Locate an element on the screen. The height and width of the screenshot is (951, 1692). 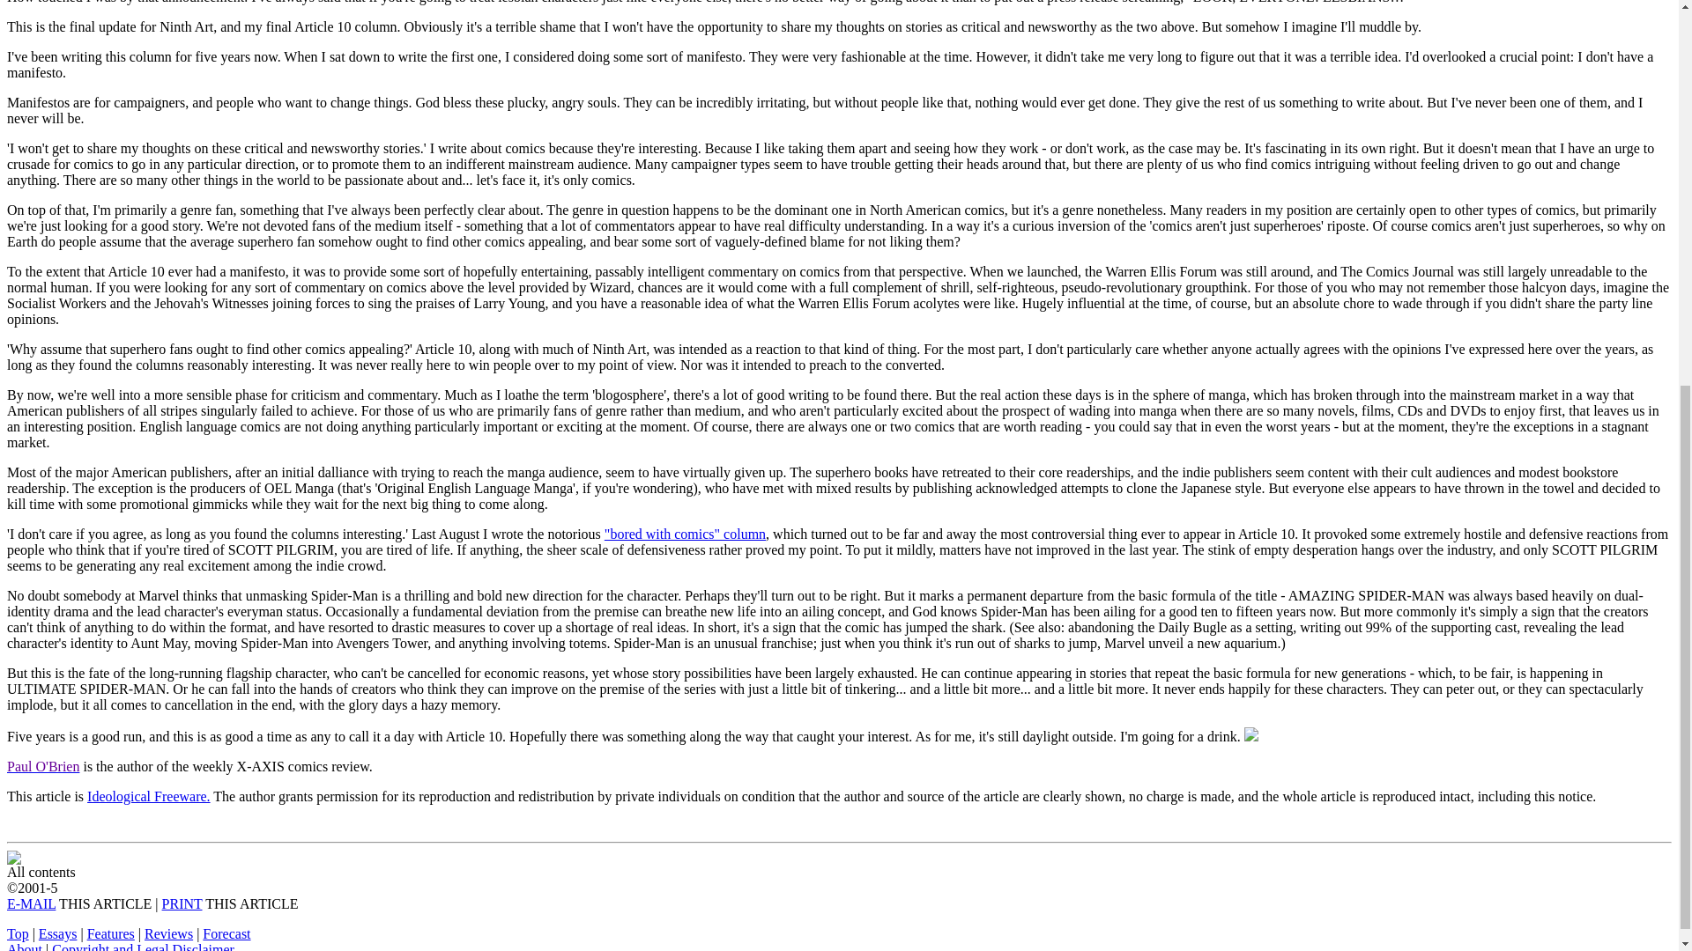
Forecast is located at coordinates (226, 933).